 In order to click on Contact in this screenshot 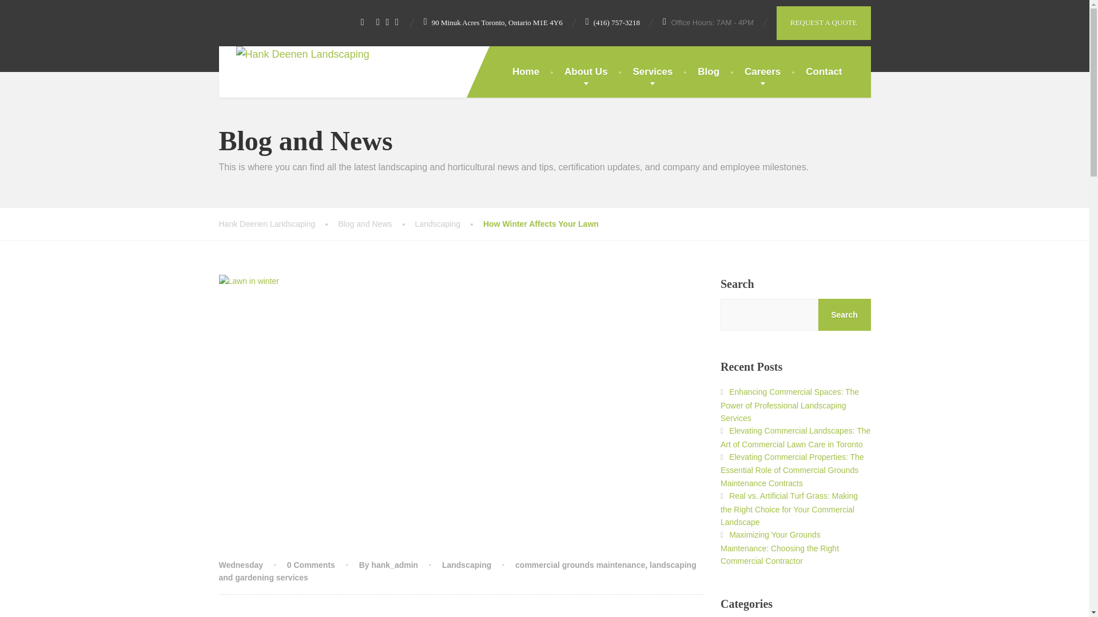, I will do `click(823, 72)`.